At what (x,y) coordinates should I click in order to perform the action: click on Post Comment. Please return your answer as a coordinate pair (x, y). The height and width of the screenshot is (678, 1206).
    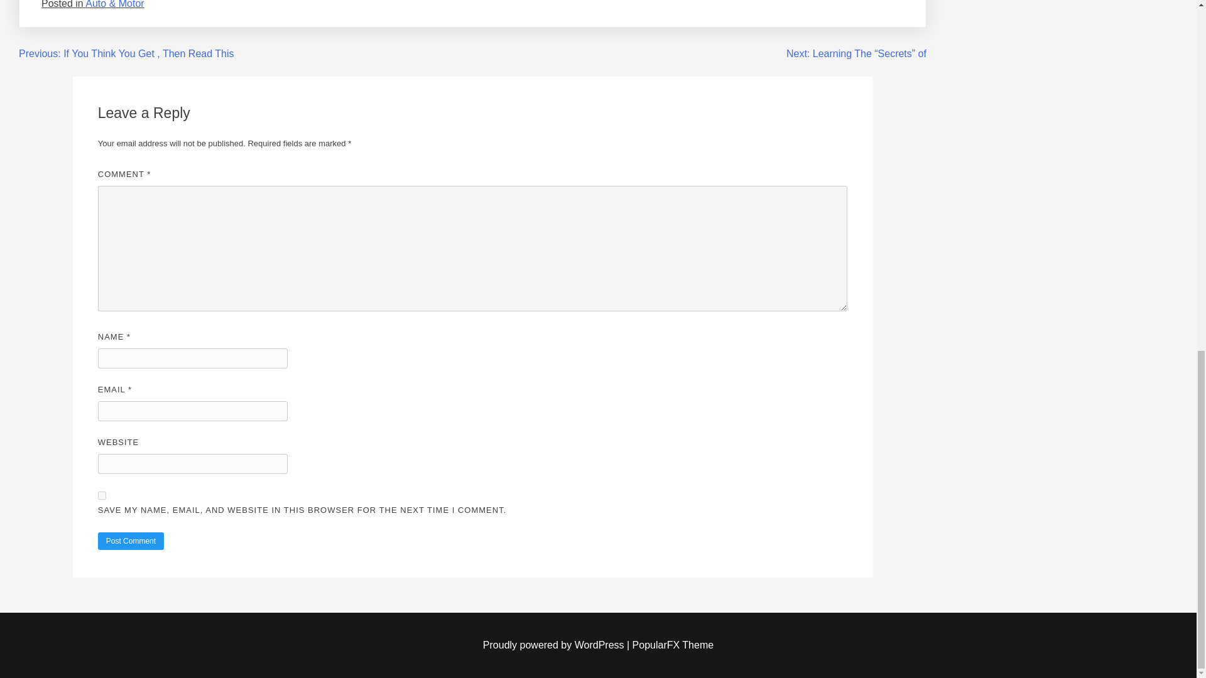
    Looking at the image, I should click on (131, 541).